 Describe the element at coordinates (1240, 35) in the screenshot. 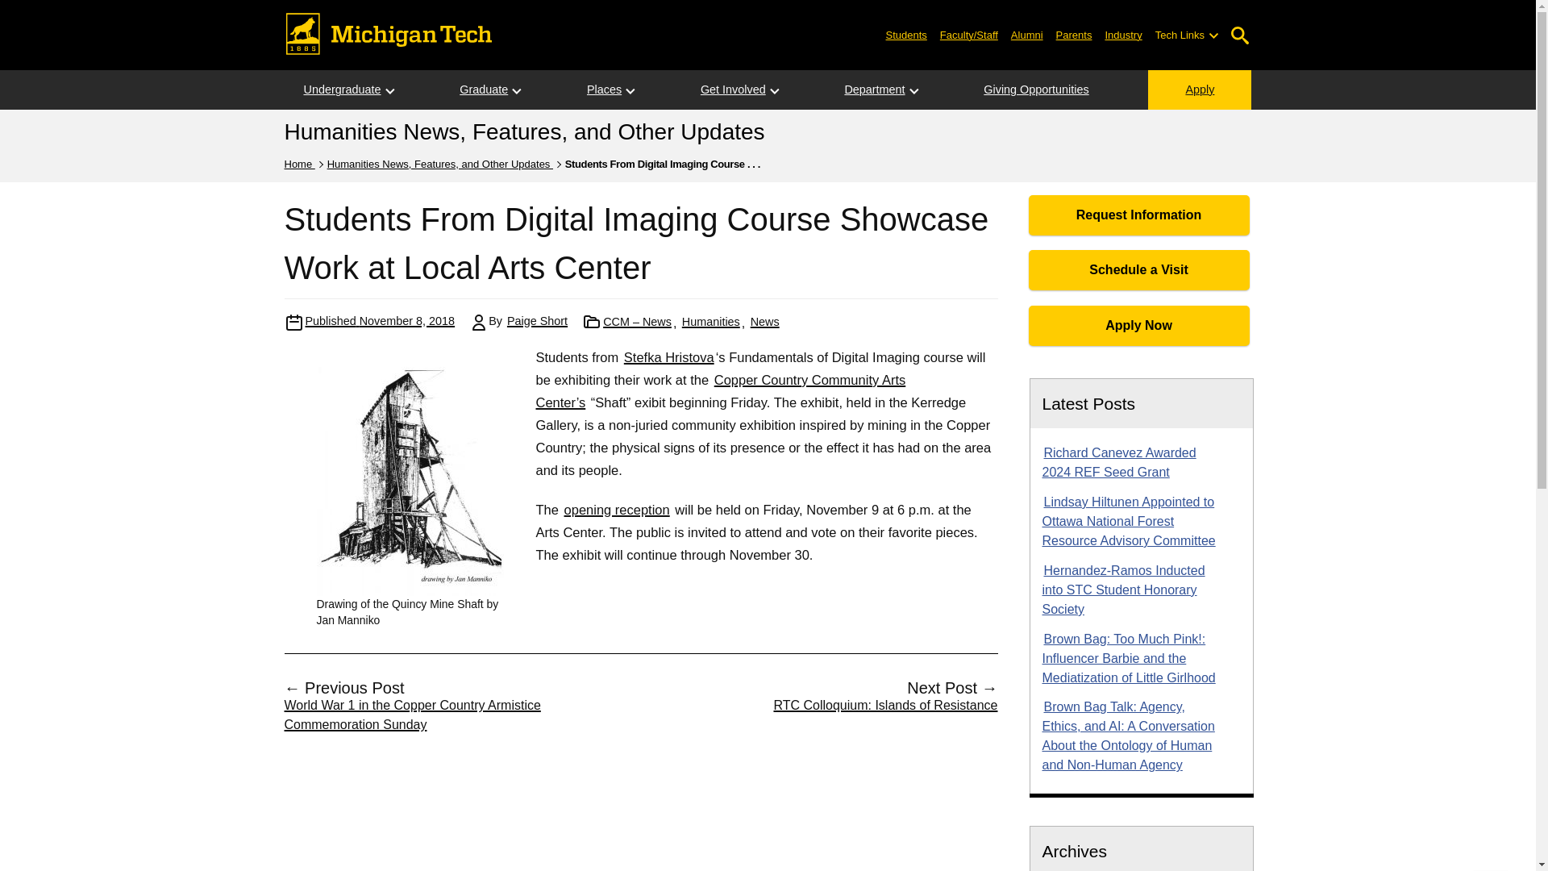

I see `Open Search` at that location.